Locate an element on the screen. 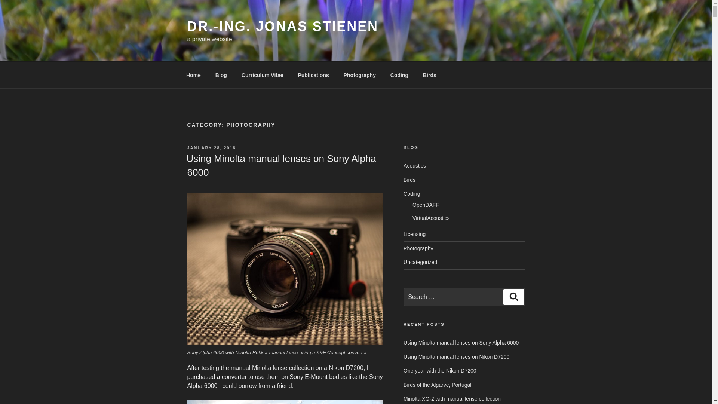 The width and height of the screenshot is (718, 404). JANUARY 28, 2018 is located at coordinates (211, 147).